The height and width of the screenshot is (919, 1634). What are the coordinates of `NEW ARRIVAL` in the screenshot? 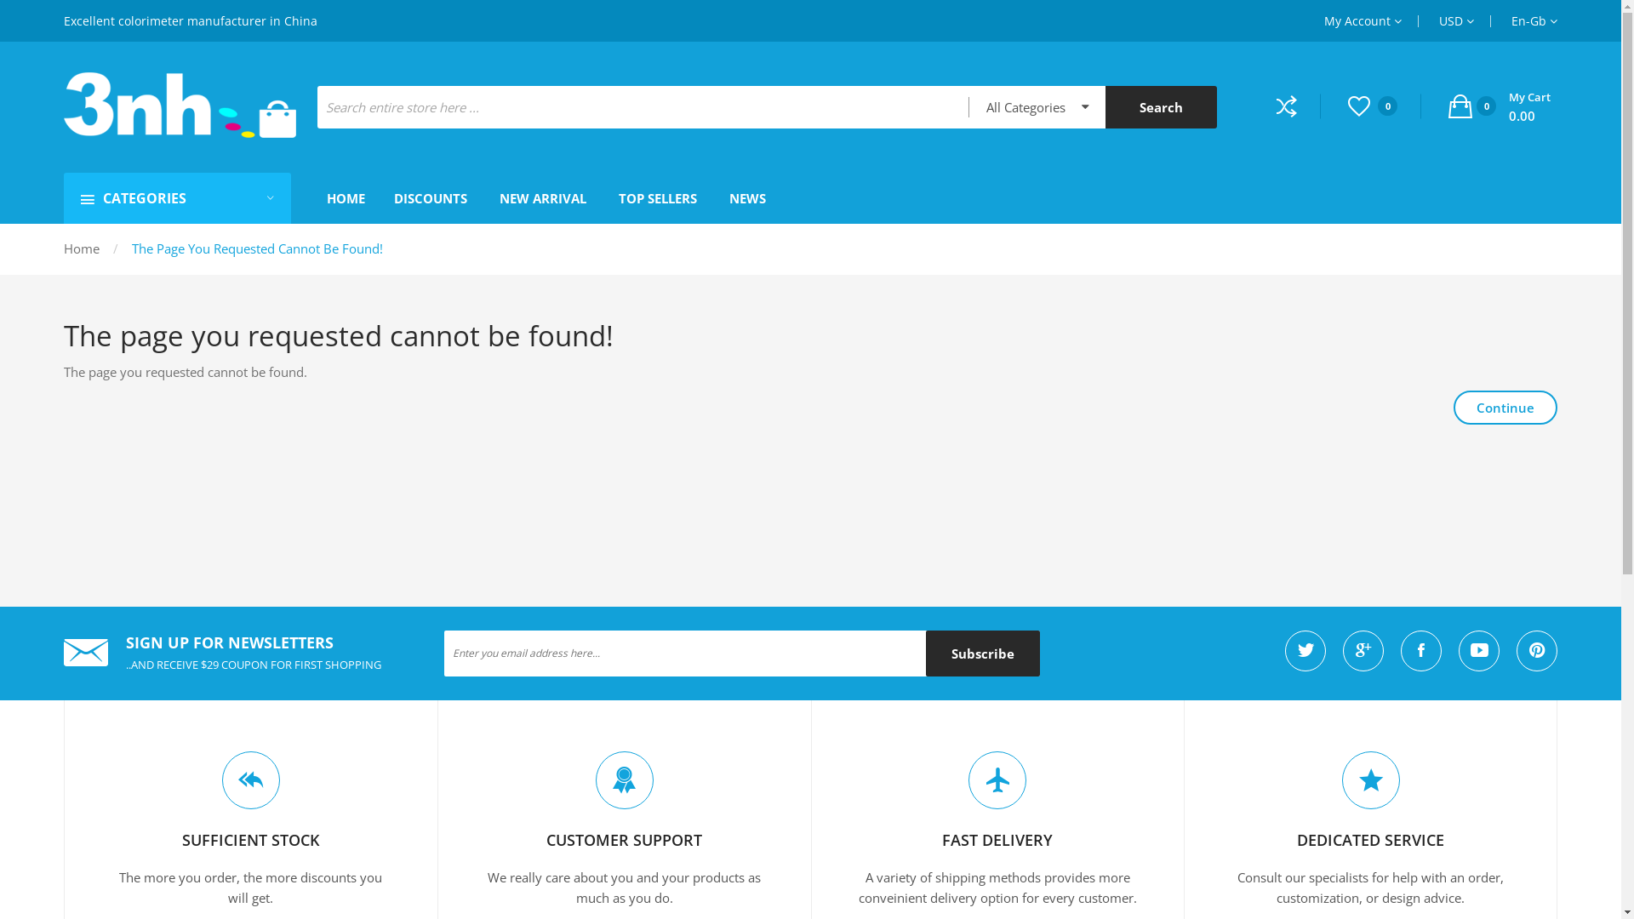 It's located at (543, 198).